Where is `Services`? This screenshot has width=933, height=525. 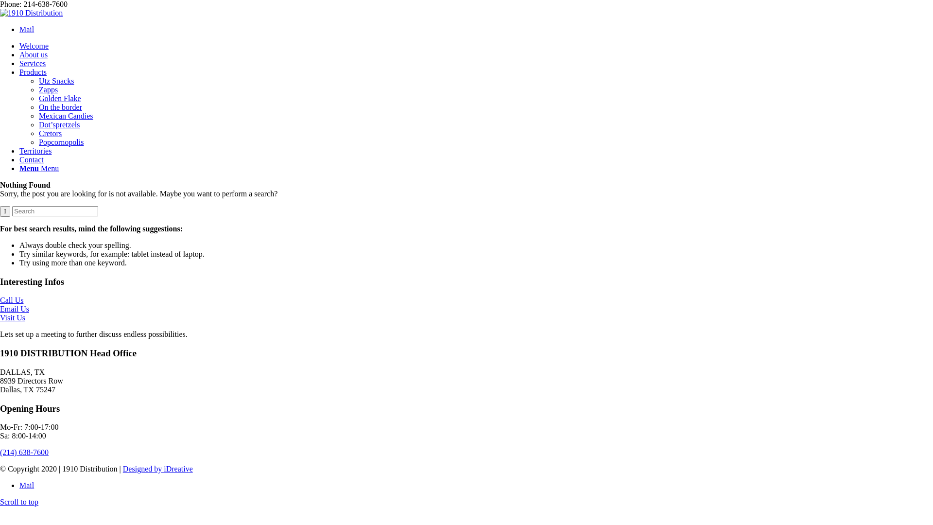 Services is located at coordinates (33, 63).